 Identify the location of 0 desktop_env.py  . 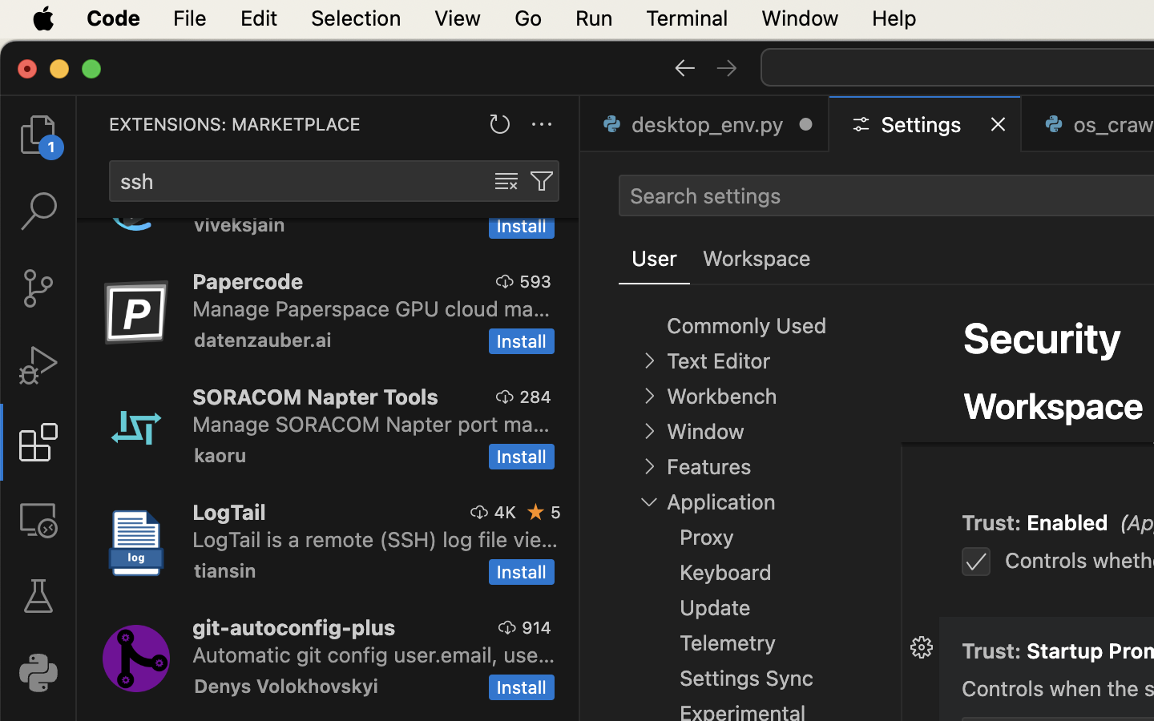
(705, 124).